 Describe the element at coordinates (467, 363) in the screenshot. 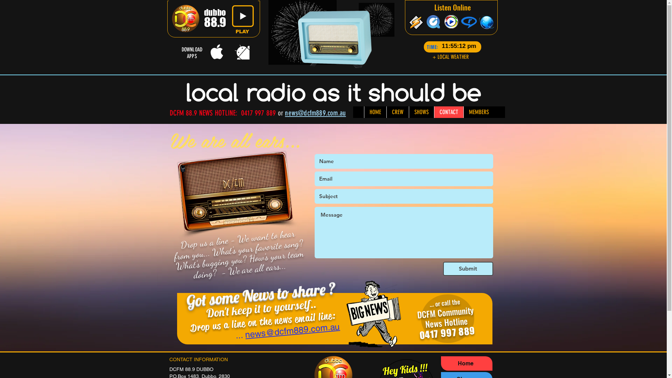

I see `Home` at that location.